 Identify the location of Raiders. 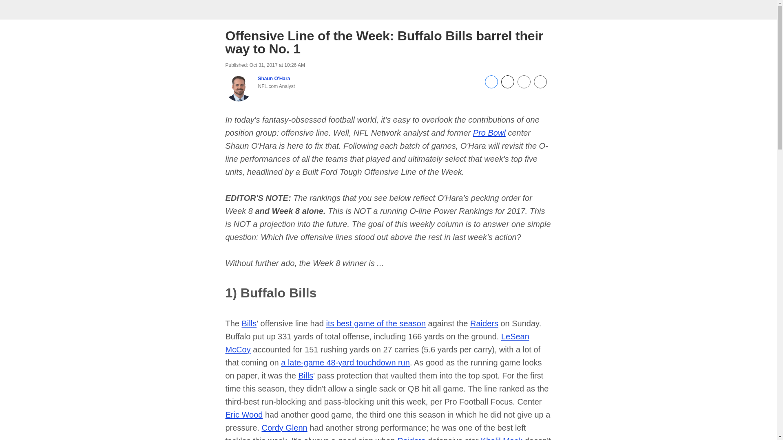
(411, 438).